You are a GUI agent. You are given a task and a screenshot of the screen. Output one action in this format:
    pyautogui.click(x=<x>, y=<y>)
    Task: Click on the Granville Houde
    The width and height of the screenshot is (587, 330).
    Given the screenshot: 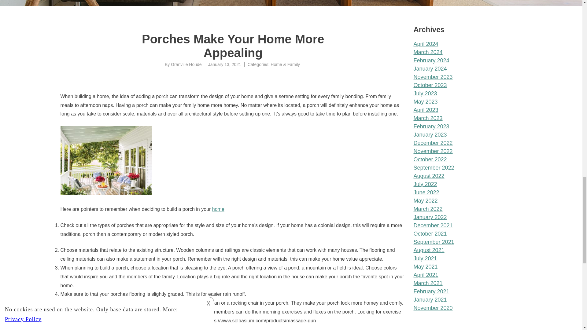 What is the action you would take?
    pyautogui.click(x=186, y=64)
    